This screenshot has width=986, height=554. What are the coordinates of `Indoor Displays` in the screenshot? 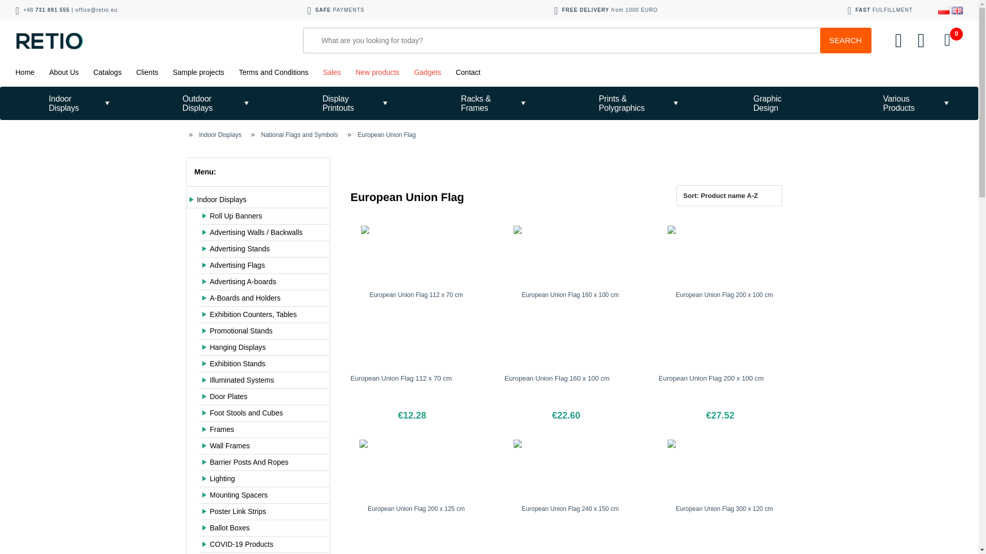 It's located at (69, 103).